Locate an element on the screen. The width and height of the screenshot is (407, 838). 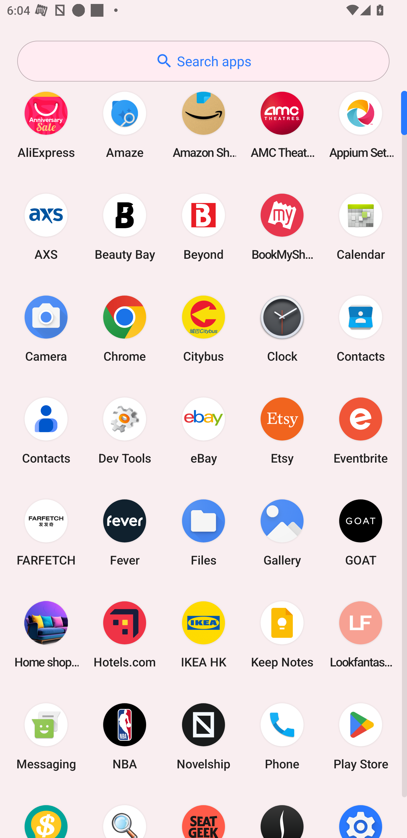
Keep Notes is located at coordinates (282, 634).